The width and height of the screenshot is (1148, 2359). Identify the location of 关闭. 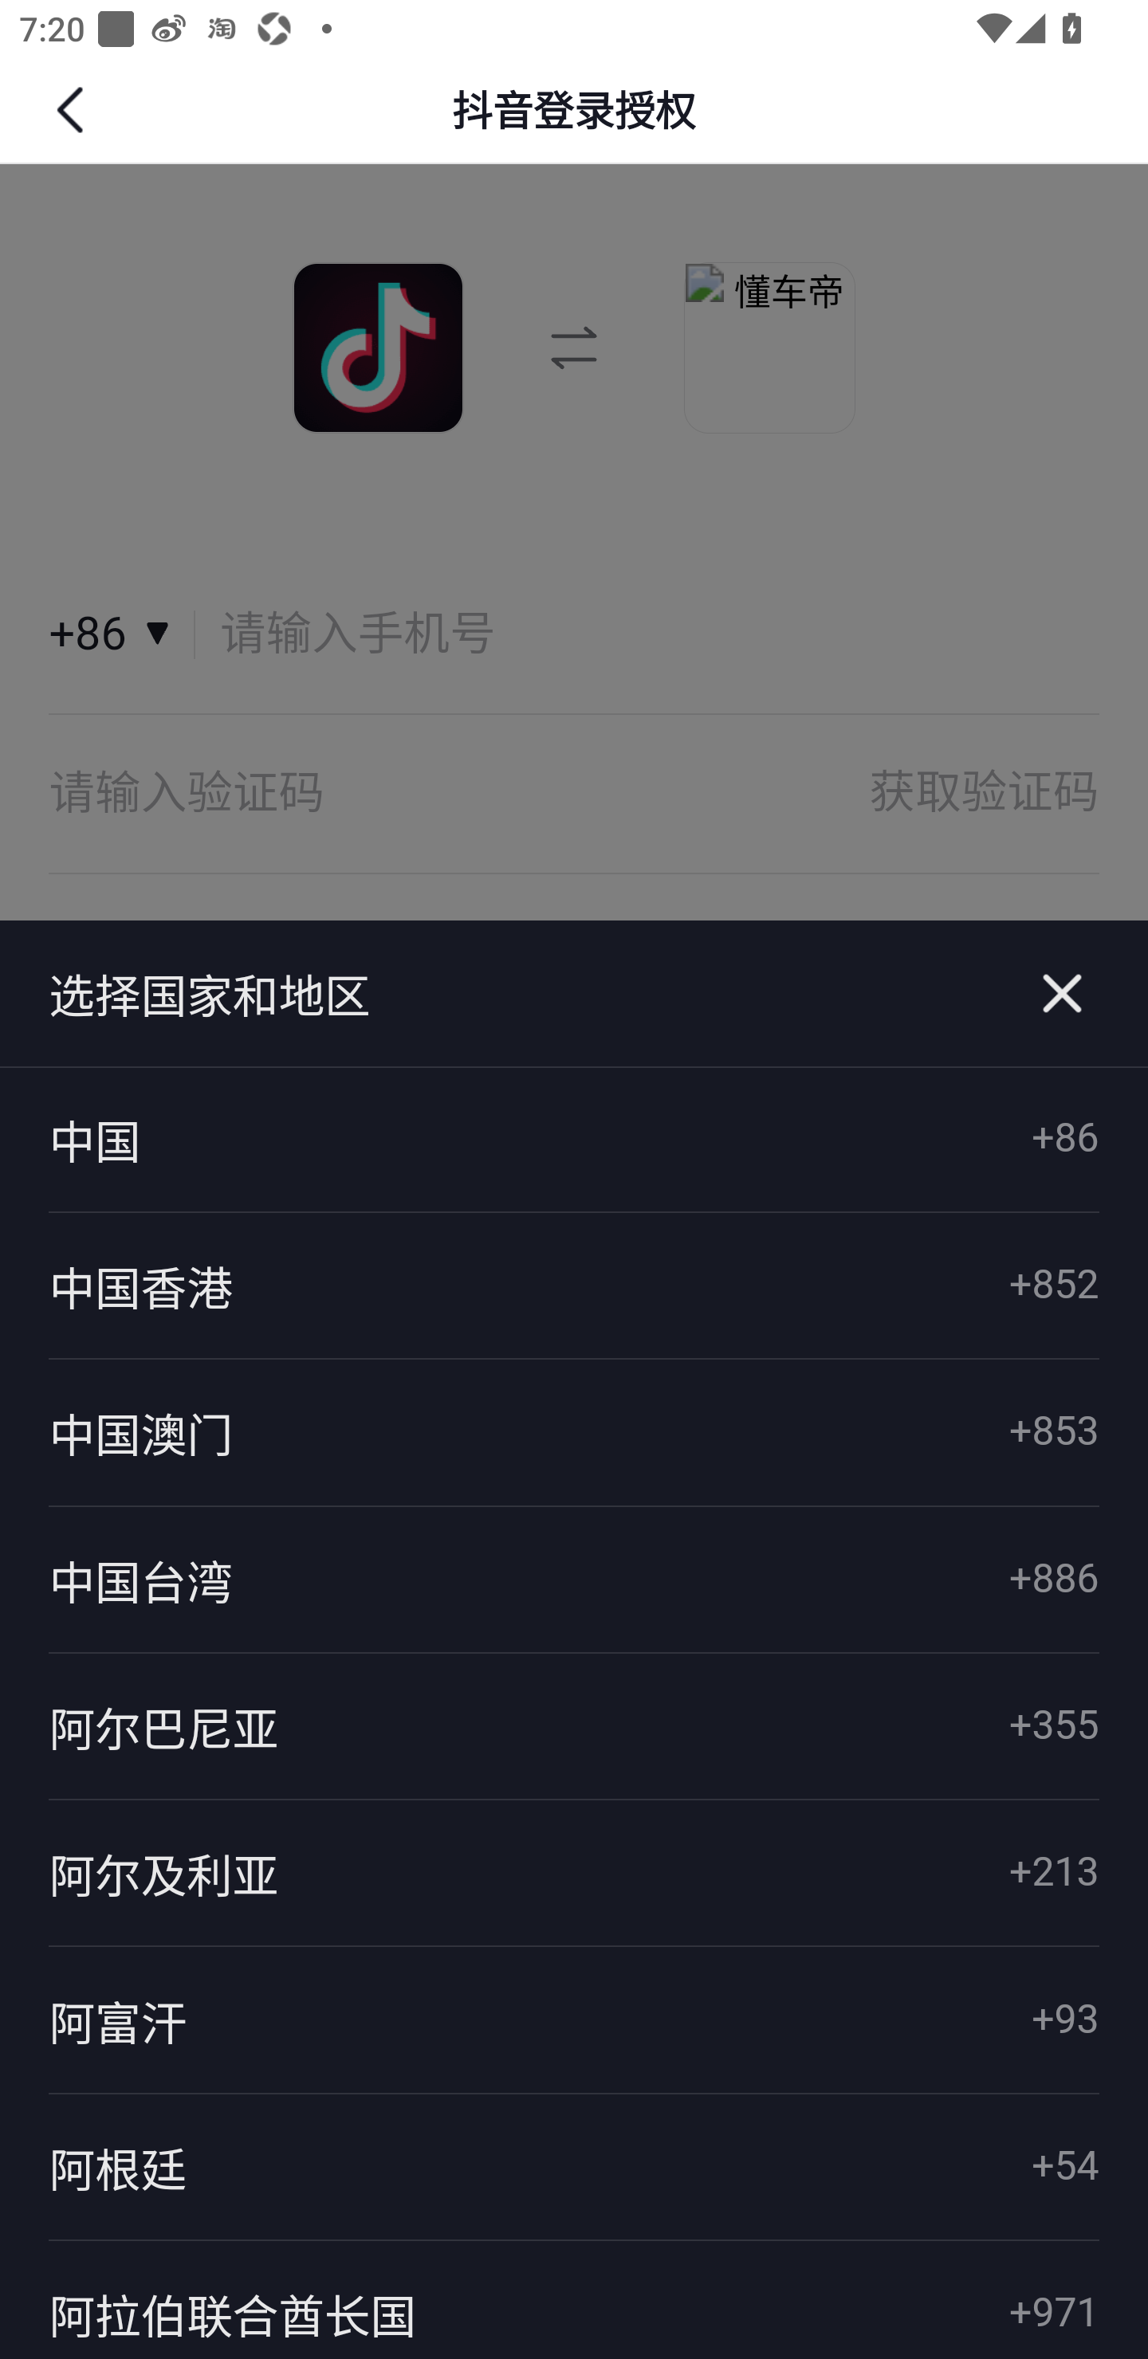
(1062, 994).